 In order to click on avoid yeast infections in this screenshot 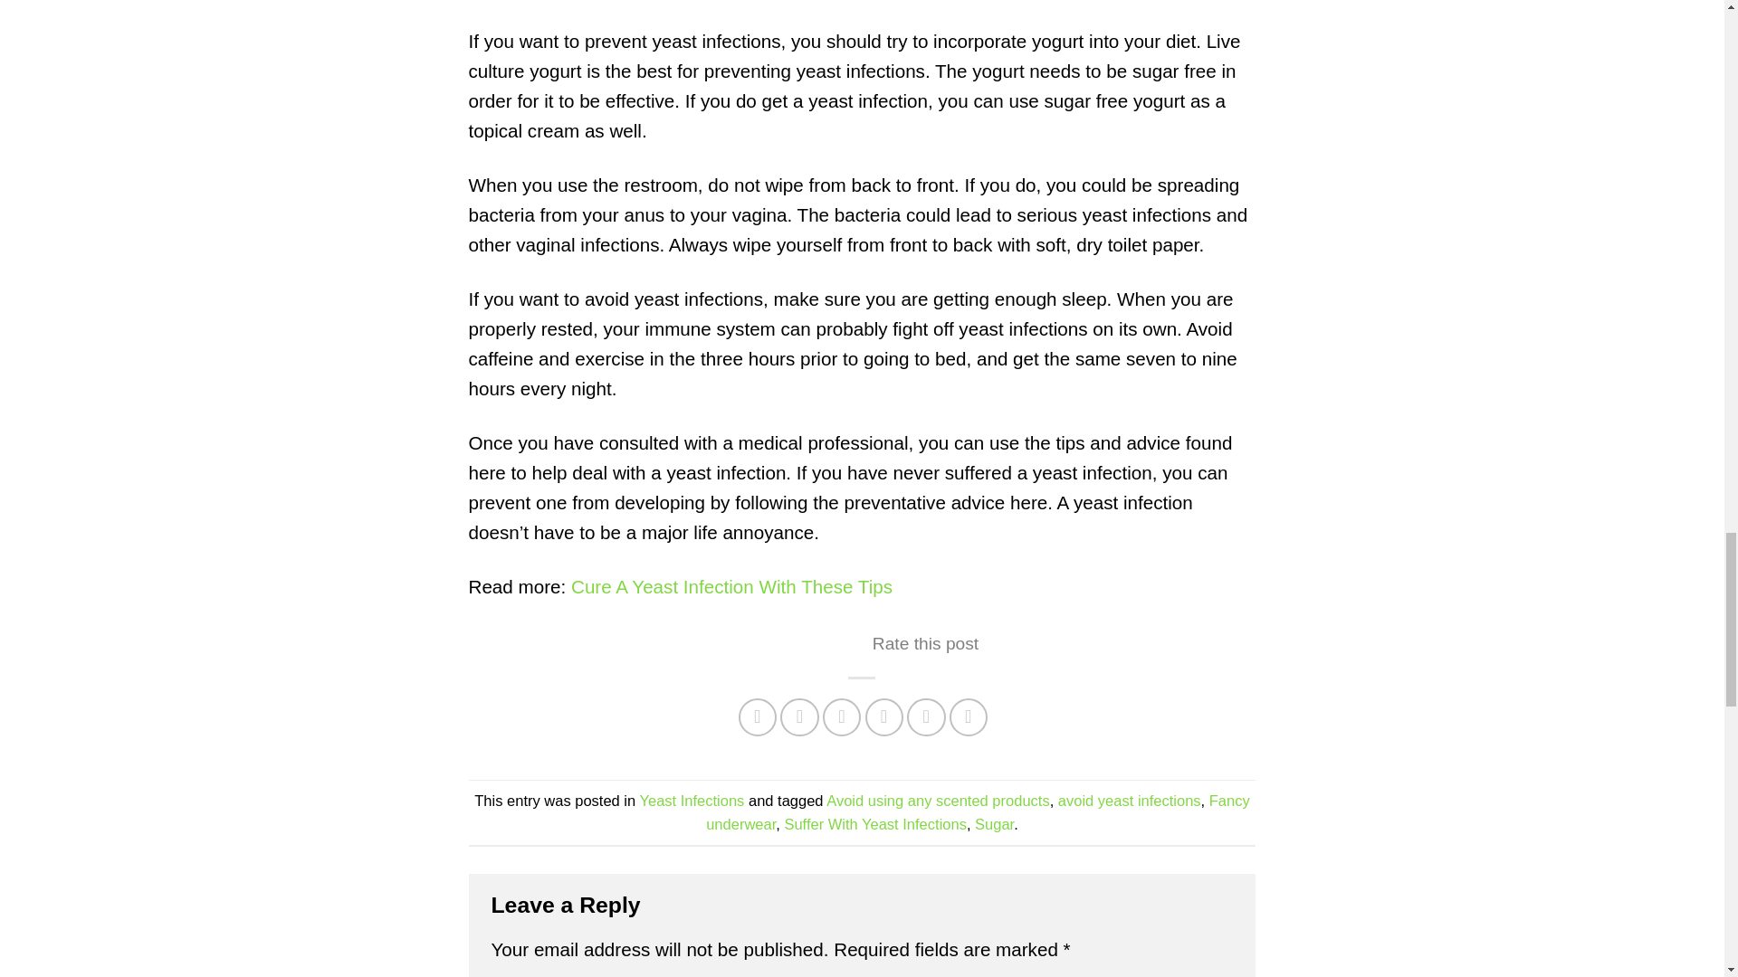, I will do `click(1130, 800)`.